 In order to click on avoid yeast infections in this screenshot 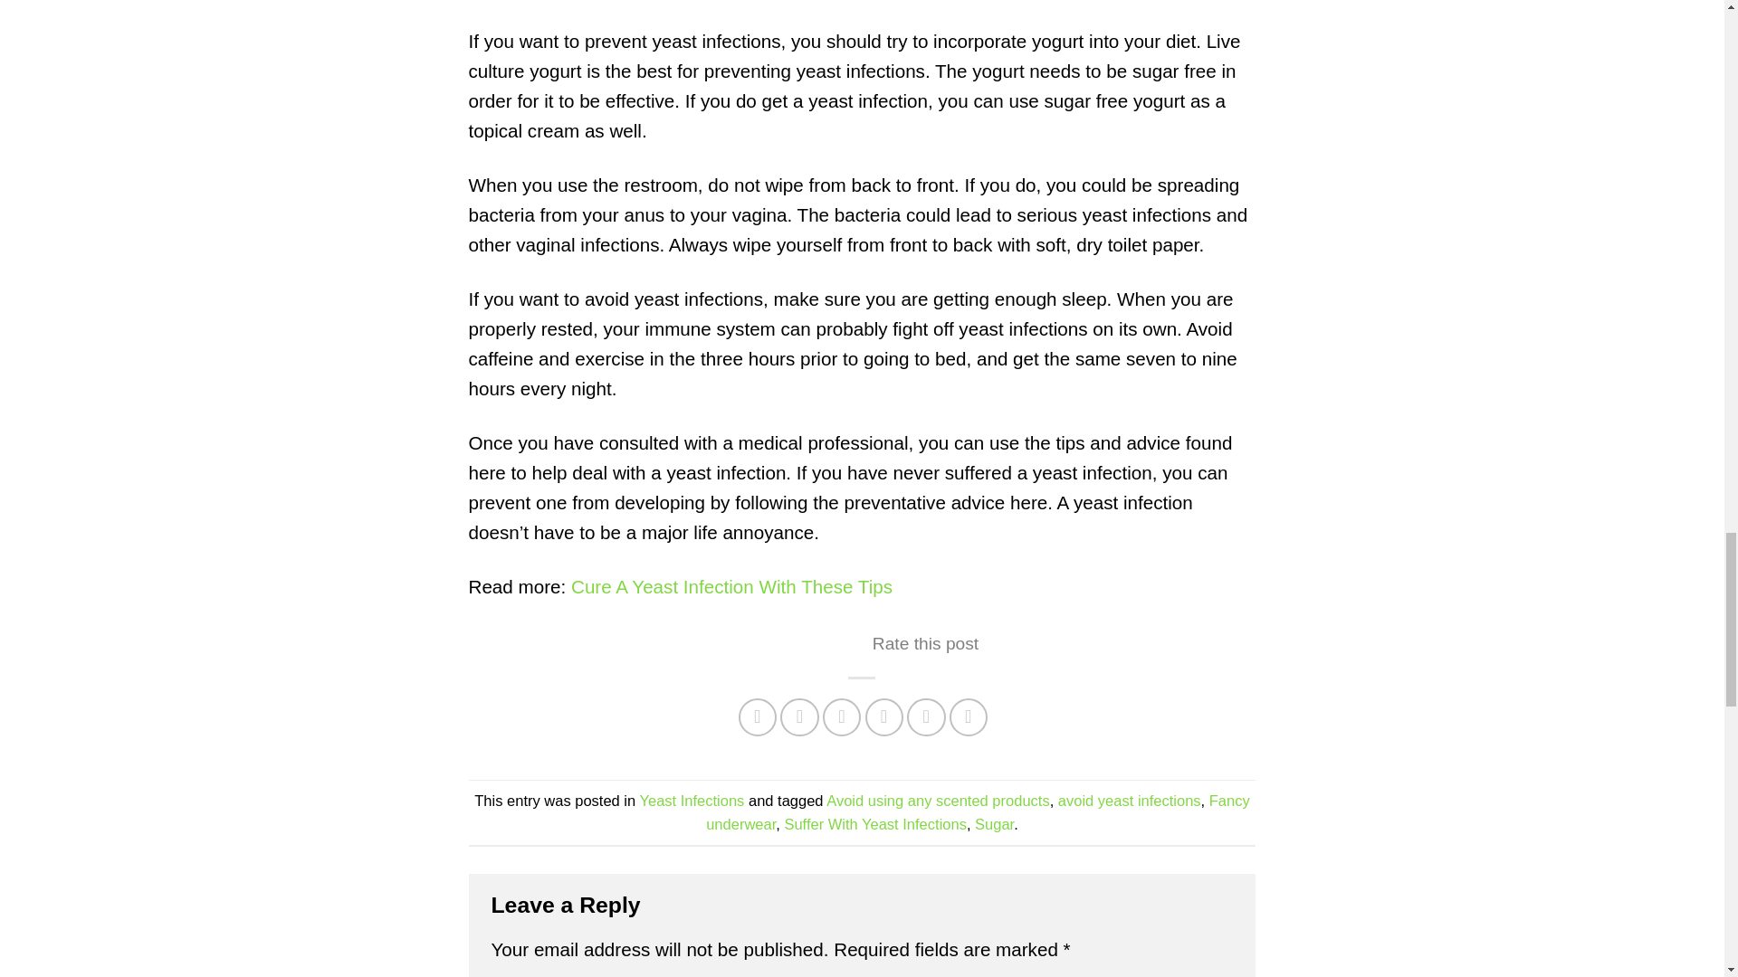, I will do `click(1130, 800)`.